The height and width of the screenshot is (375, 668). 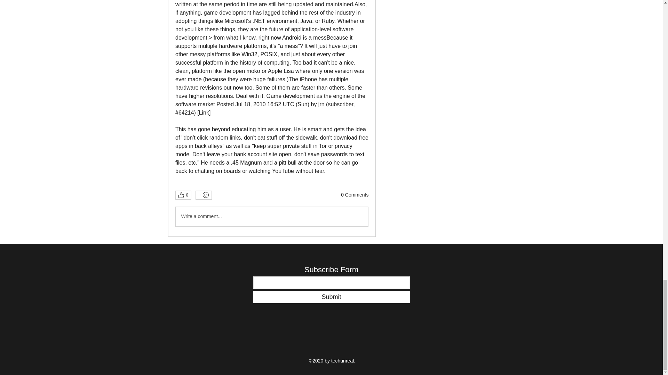 I want to click on Submit, so click(x=331, y=297).